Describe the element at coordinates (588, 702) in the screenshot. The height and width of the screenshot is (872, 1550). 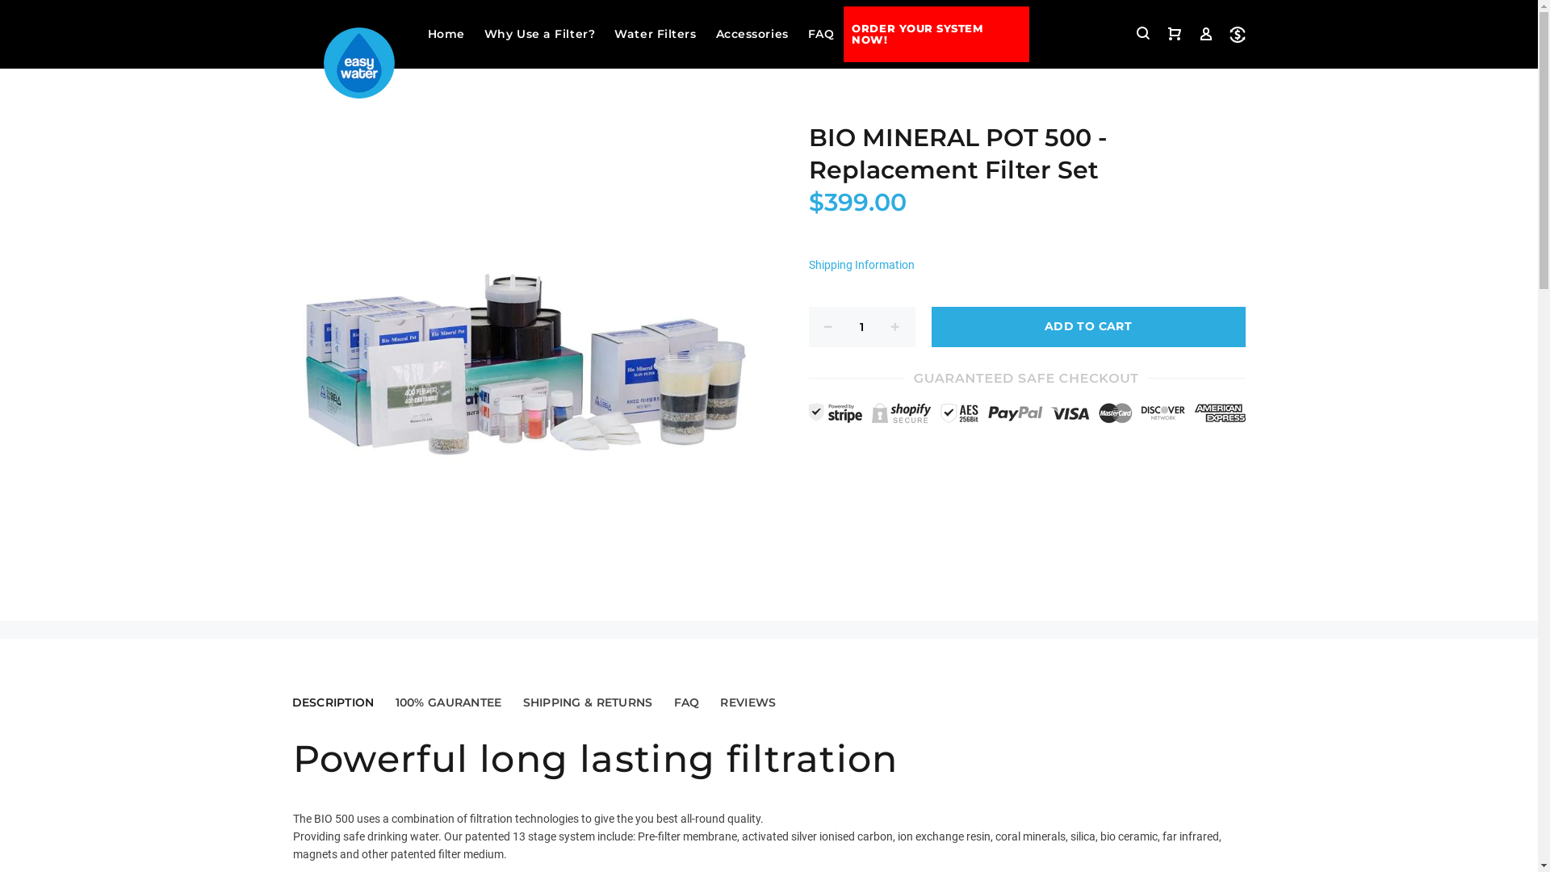
I see `SHIPPING & RETURNS` at that location.